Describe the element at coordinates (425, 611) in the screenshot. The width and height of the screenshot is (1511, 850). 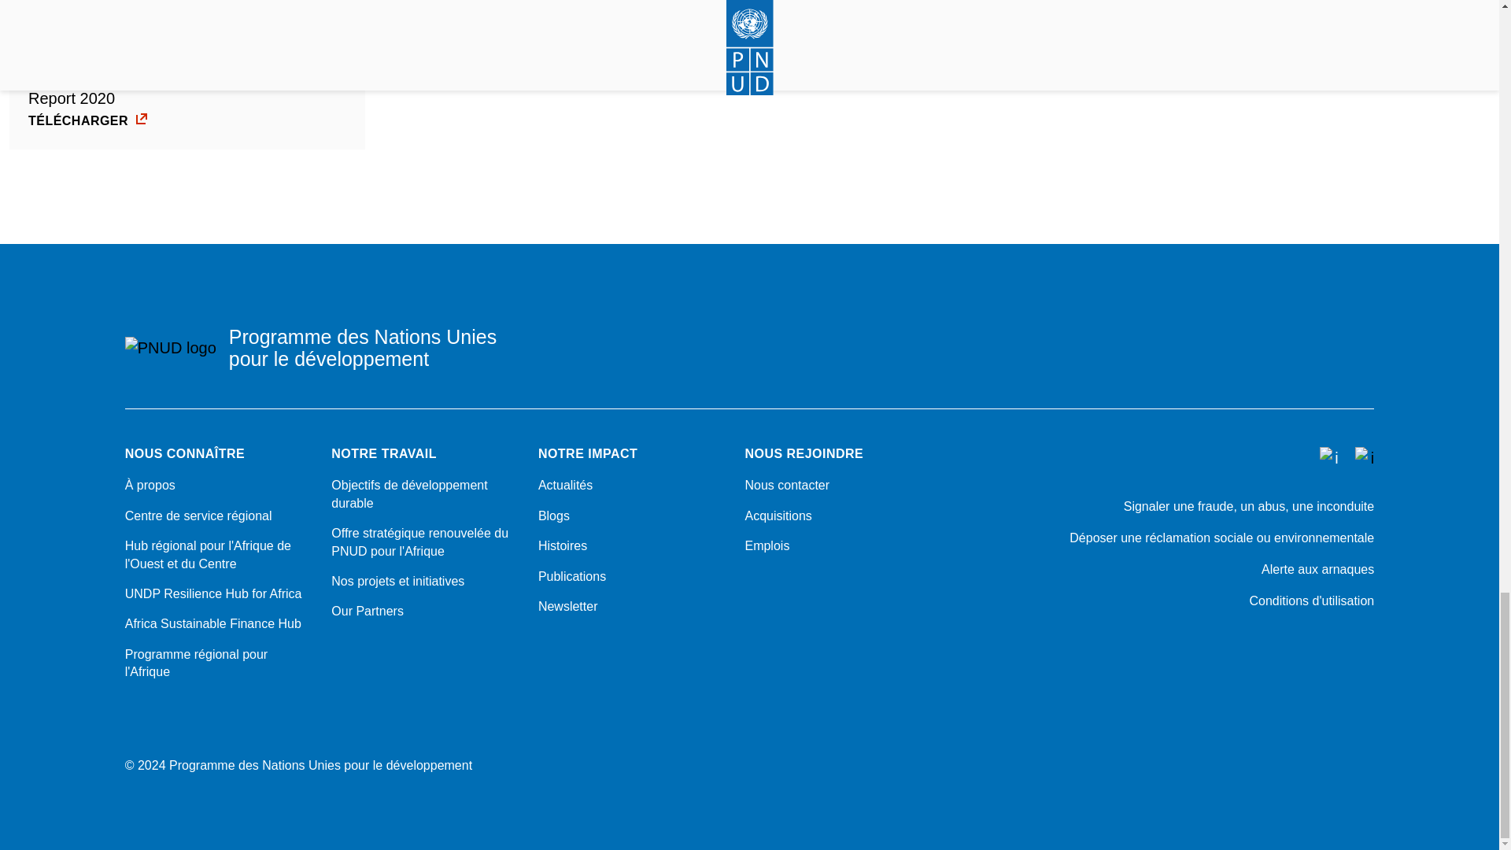
I see `Our Partners` at that location.